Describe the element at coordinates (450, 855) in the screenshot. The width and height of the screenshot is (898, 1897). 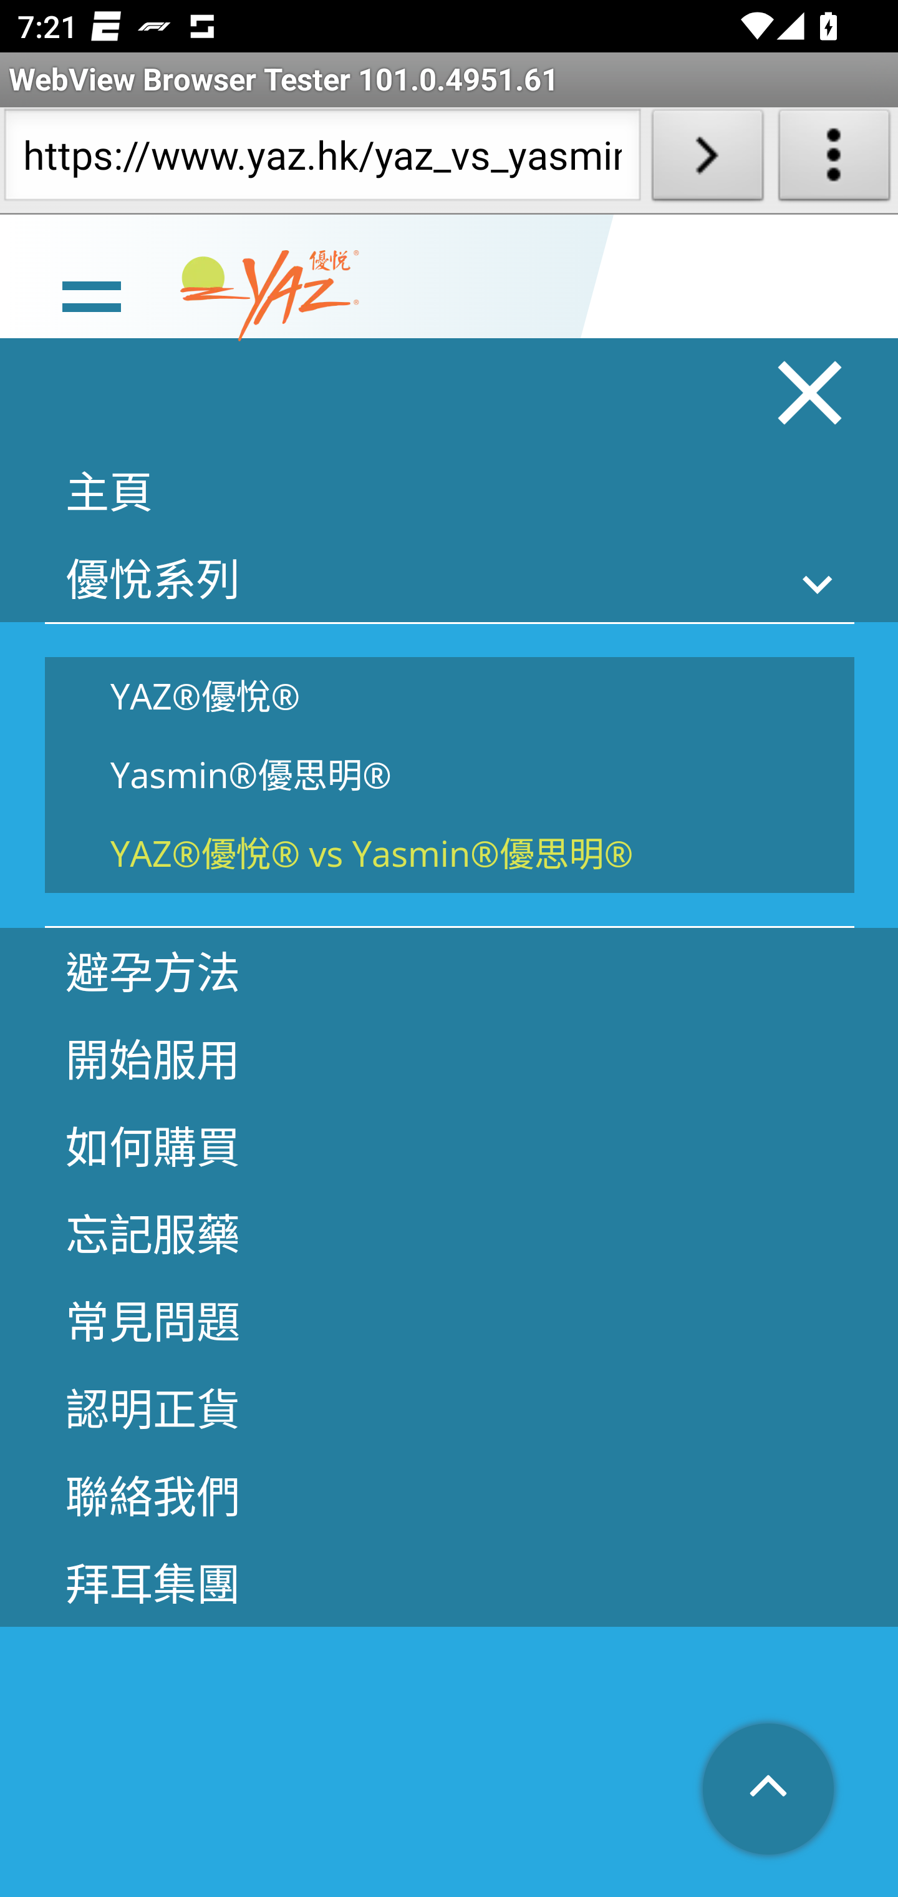
I see `YAZ®優悅® vs Yasmin®優思明®` at that location.